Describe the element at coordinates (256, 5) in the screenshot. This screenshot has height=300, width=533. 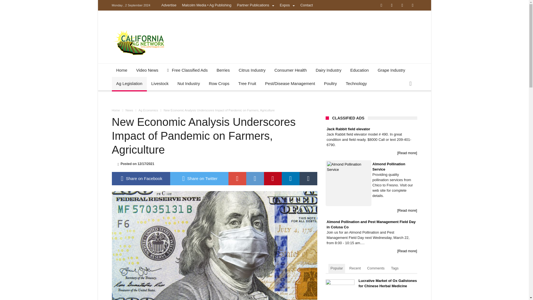
I see `Partner Publications` at that location.